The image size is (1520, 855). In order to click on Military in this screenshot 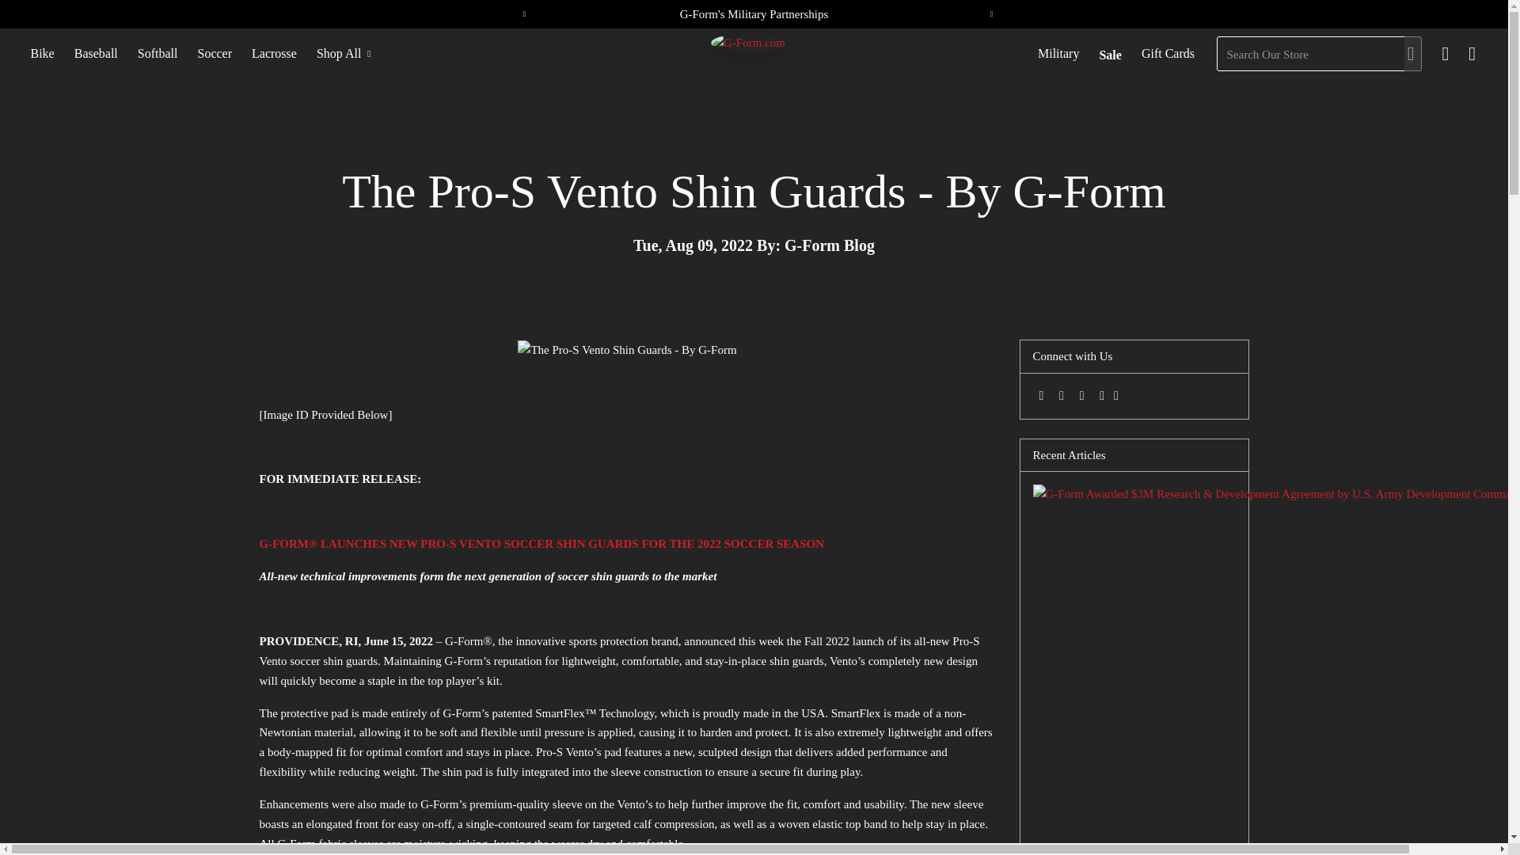, I will do `click(1058, 54)`.